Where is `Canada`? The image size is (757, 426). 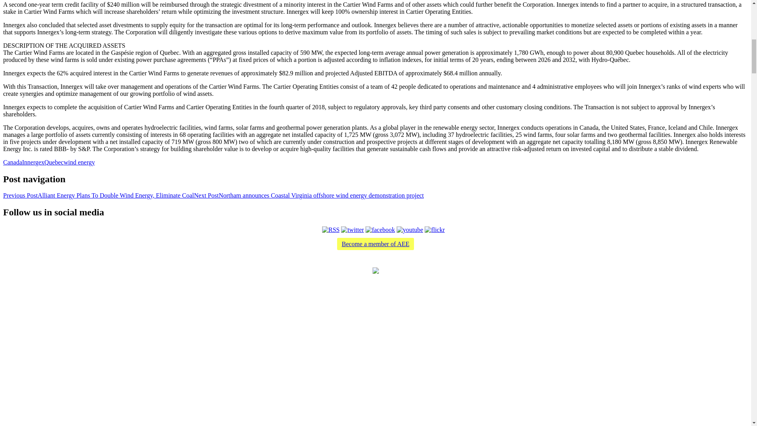
Canada is located at coordinates (12, 162).